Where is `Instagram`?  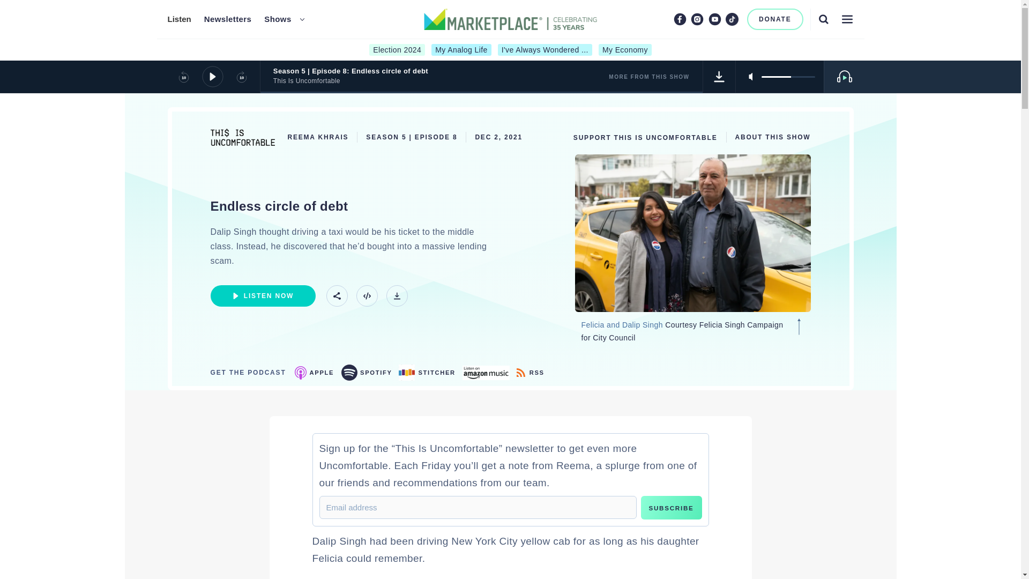 Instagram is located at coordinates (697, 19).